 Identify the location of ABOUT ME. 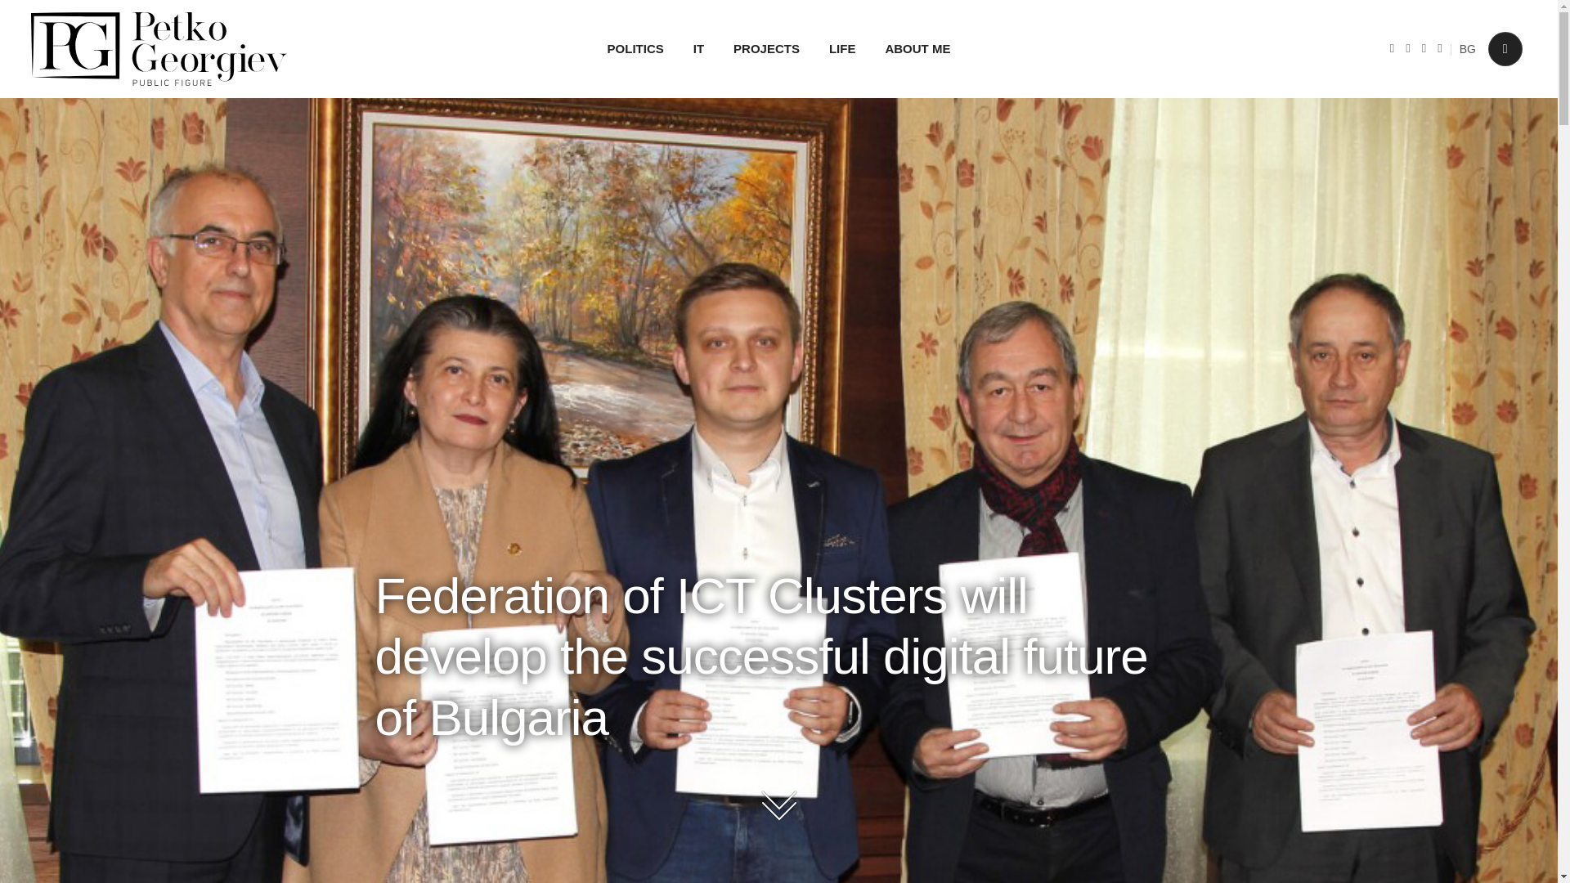
(917, 49).